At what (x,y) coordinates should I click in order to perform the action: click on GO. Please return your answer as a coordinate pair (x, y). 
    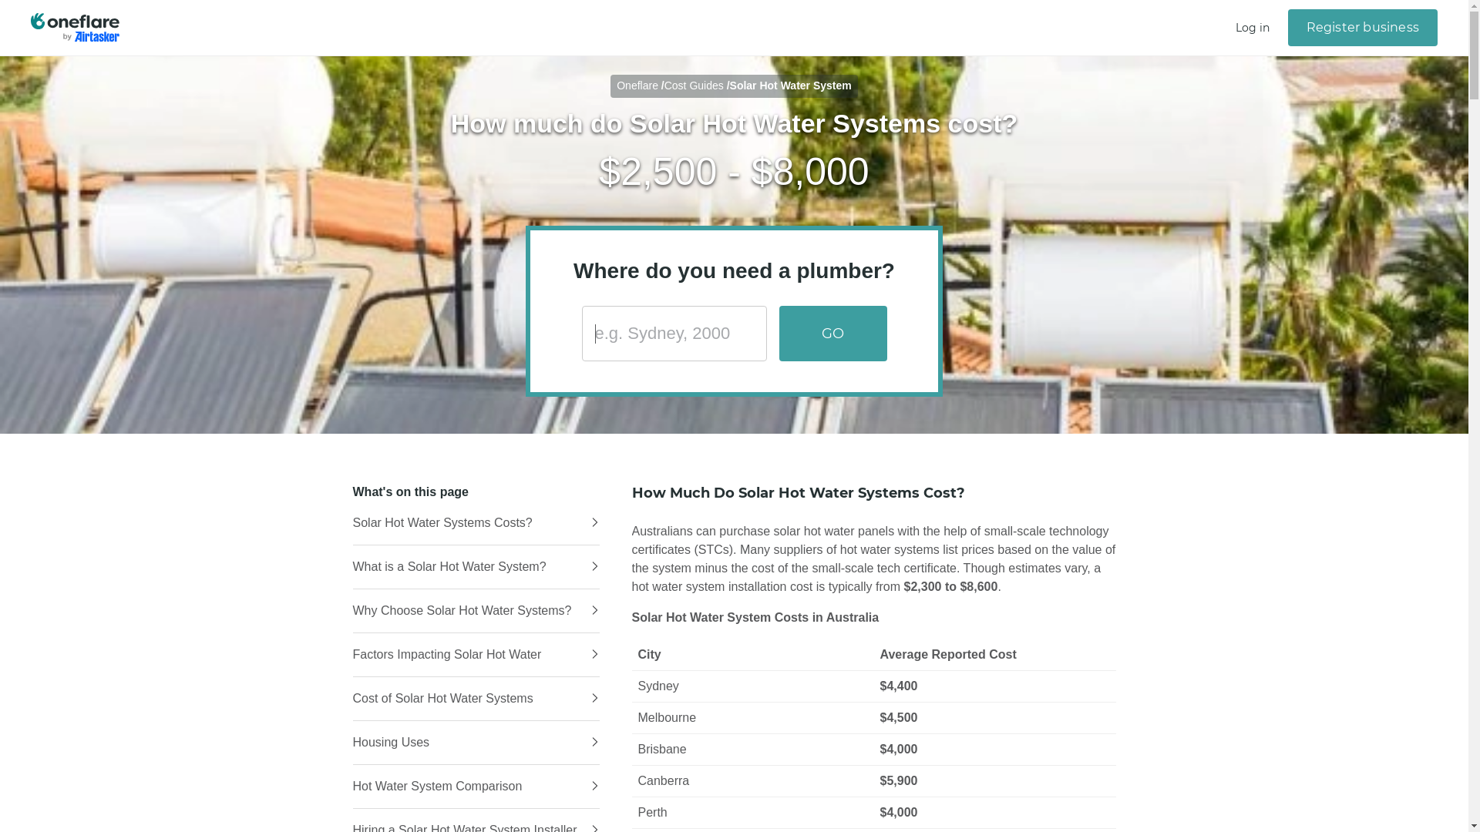
    Looking at the image, I should click on (832, 334).